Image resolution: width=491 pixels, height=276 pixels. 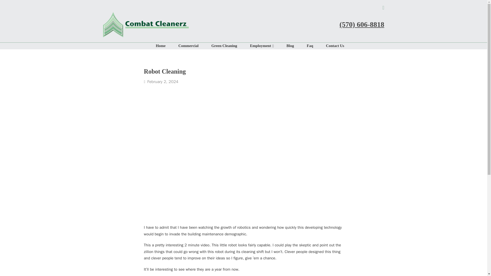 I want to click on Green Cleaning, so click(x=218, y=46).